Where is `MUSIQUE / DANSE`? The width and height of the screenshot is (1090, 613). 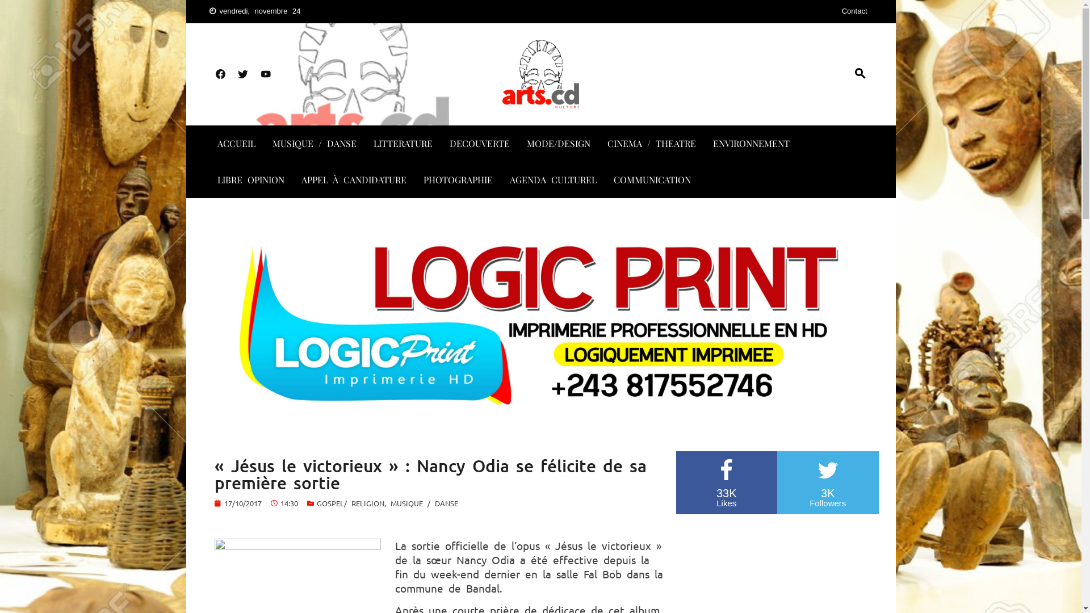 MUSIQUE / DANSE is located at coordinates (315, 144).